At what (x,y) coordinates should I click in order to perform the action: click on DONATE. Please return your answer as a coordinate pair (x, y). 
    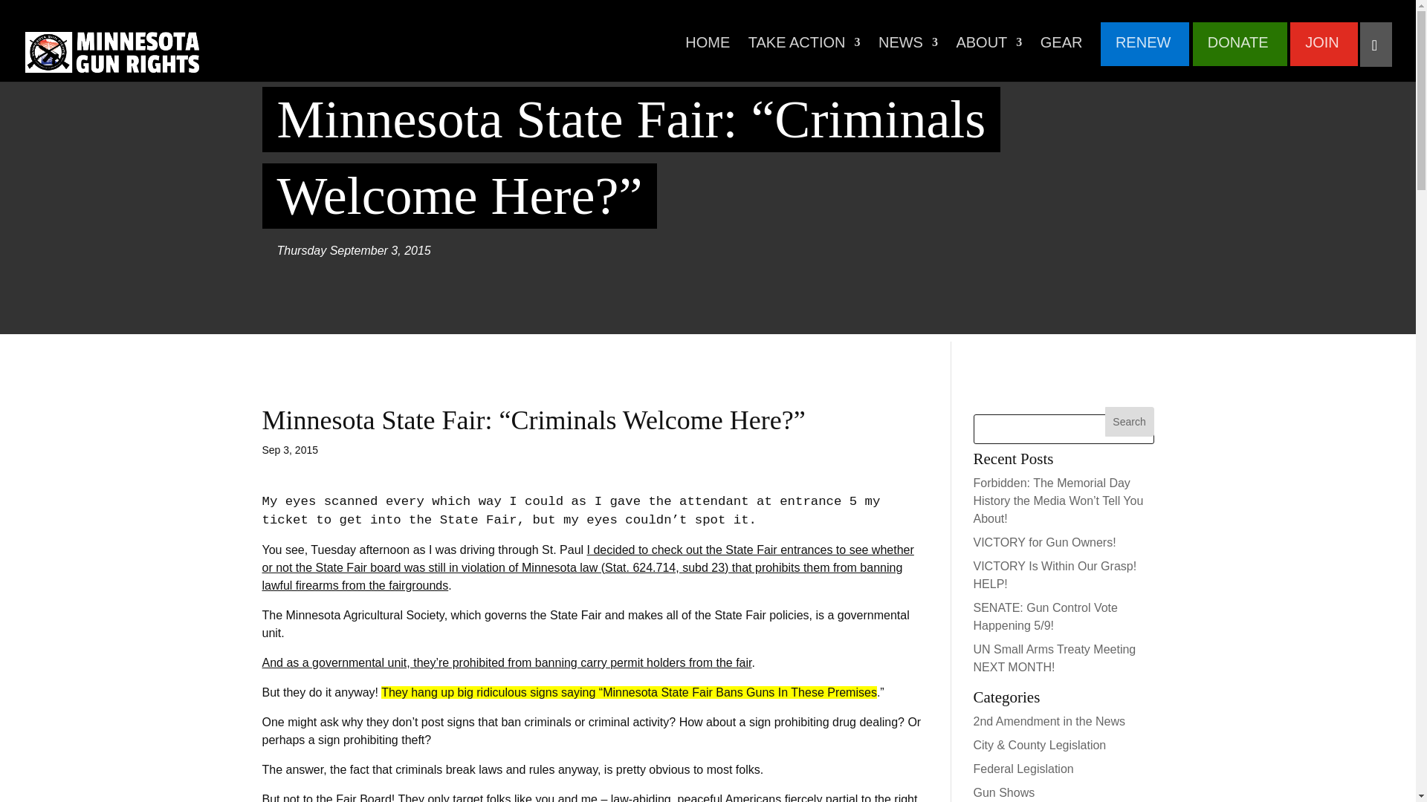
    Looking at the image, I should click on (1237, 50).